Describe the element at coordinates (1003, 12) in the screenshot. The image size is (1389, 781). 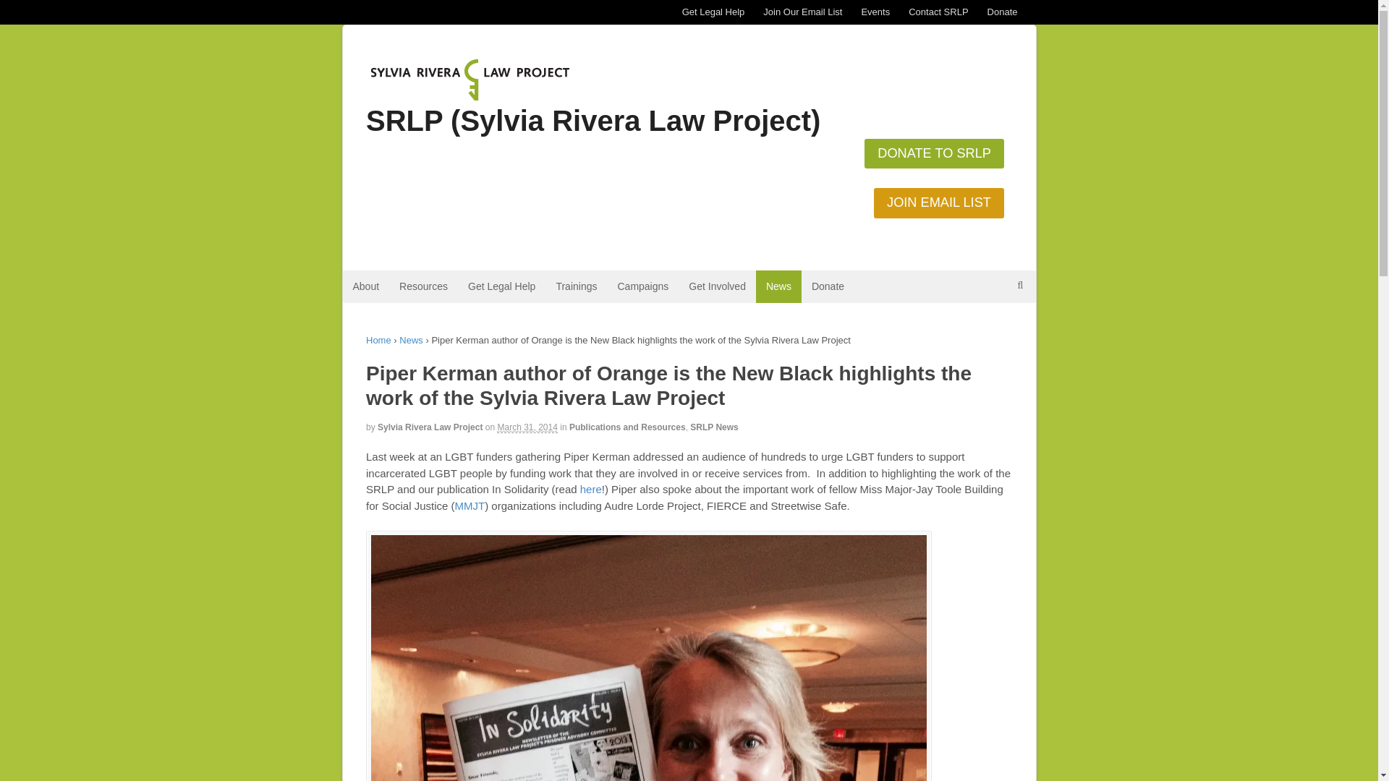
I see `Donate` at that location.